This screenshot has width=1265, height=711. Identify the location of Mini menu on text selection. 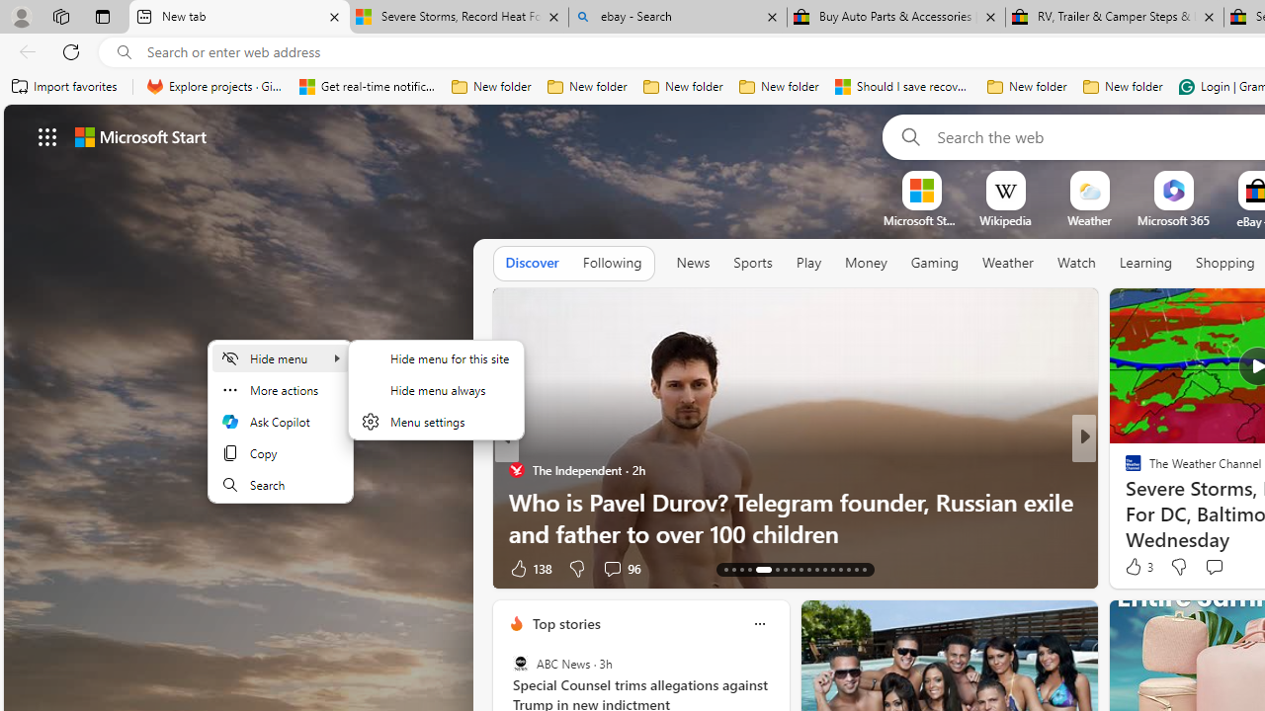
(281, 434).